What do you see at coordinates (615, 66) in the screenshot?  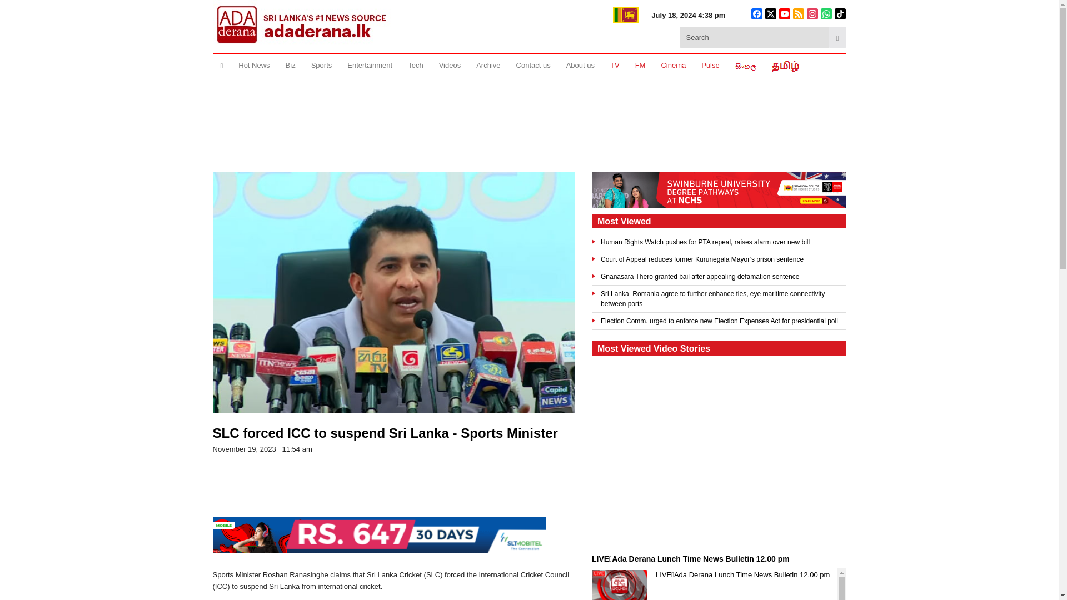 I see `TV` at bounding box center [615, 66].